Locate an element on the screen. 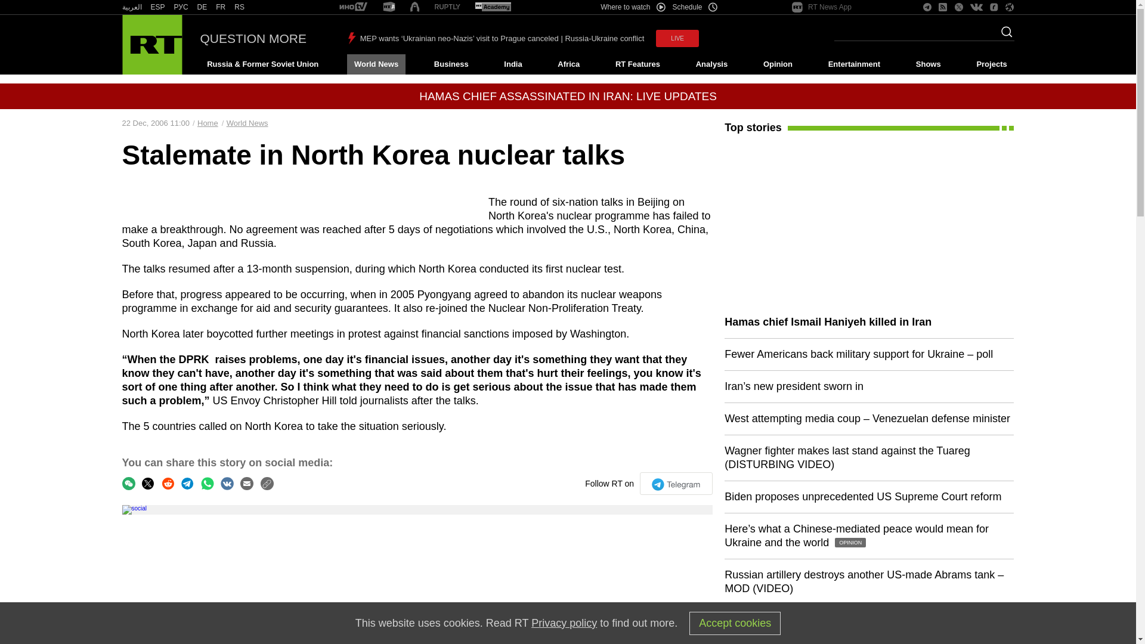 The width and height of the screenshot is (1145, 644). DE is located at coordinates (202, 7).